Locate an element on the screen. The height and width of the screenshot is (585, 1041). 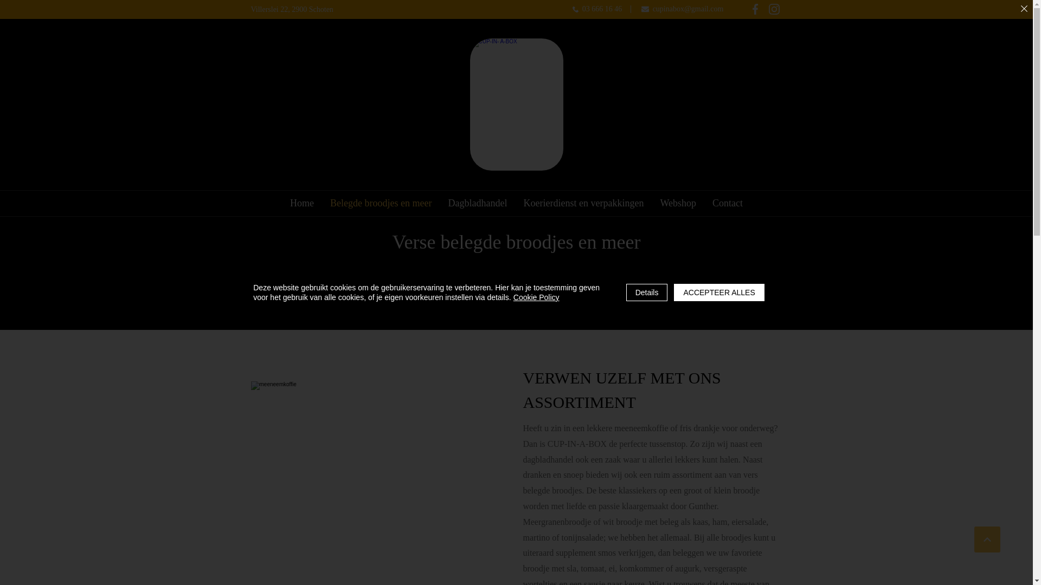
Home is located at coordinates (302, 203).